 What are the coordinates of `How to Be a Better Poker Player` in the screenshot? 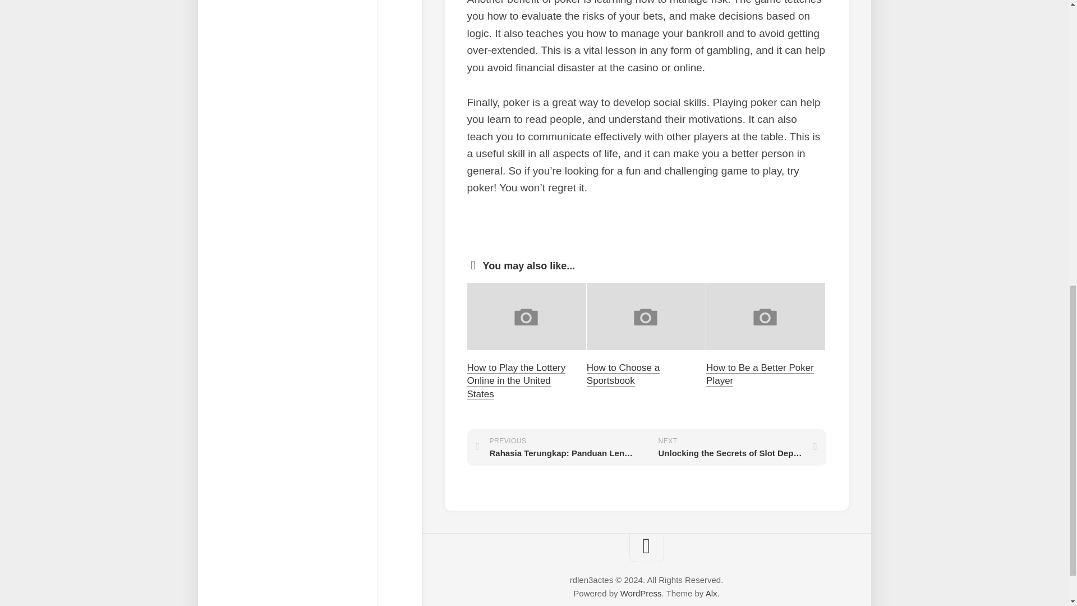 It's located at (760, 374).